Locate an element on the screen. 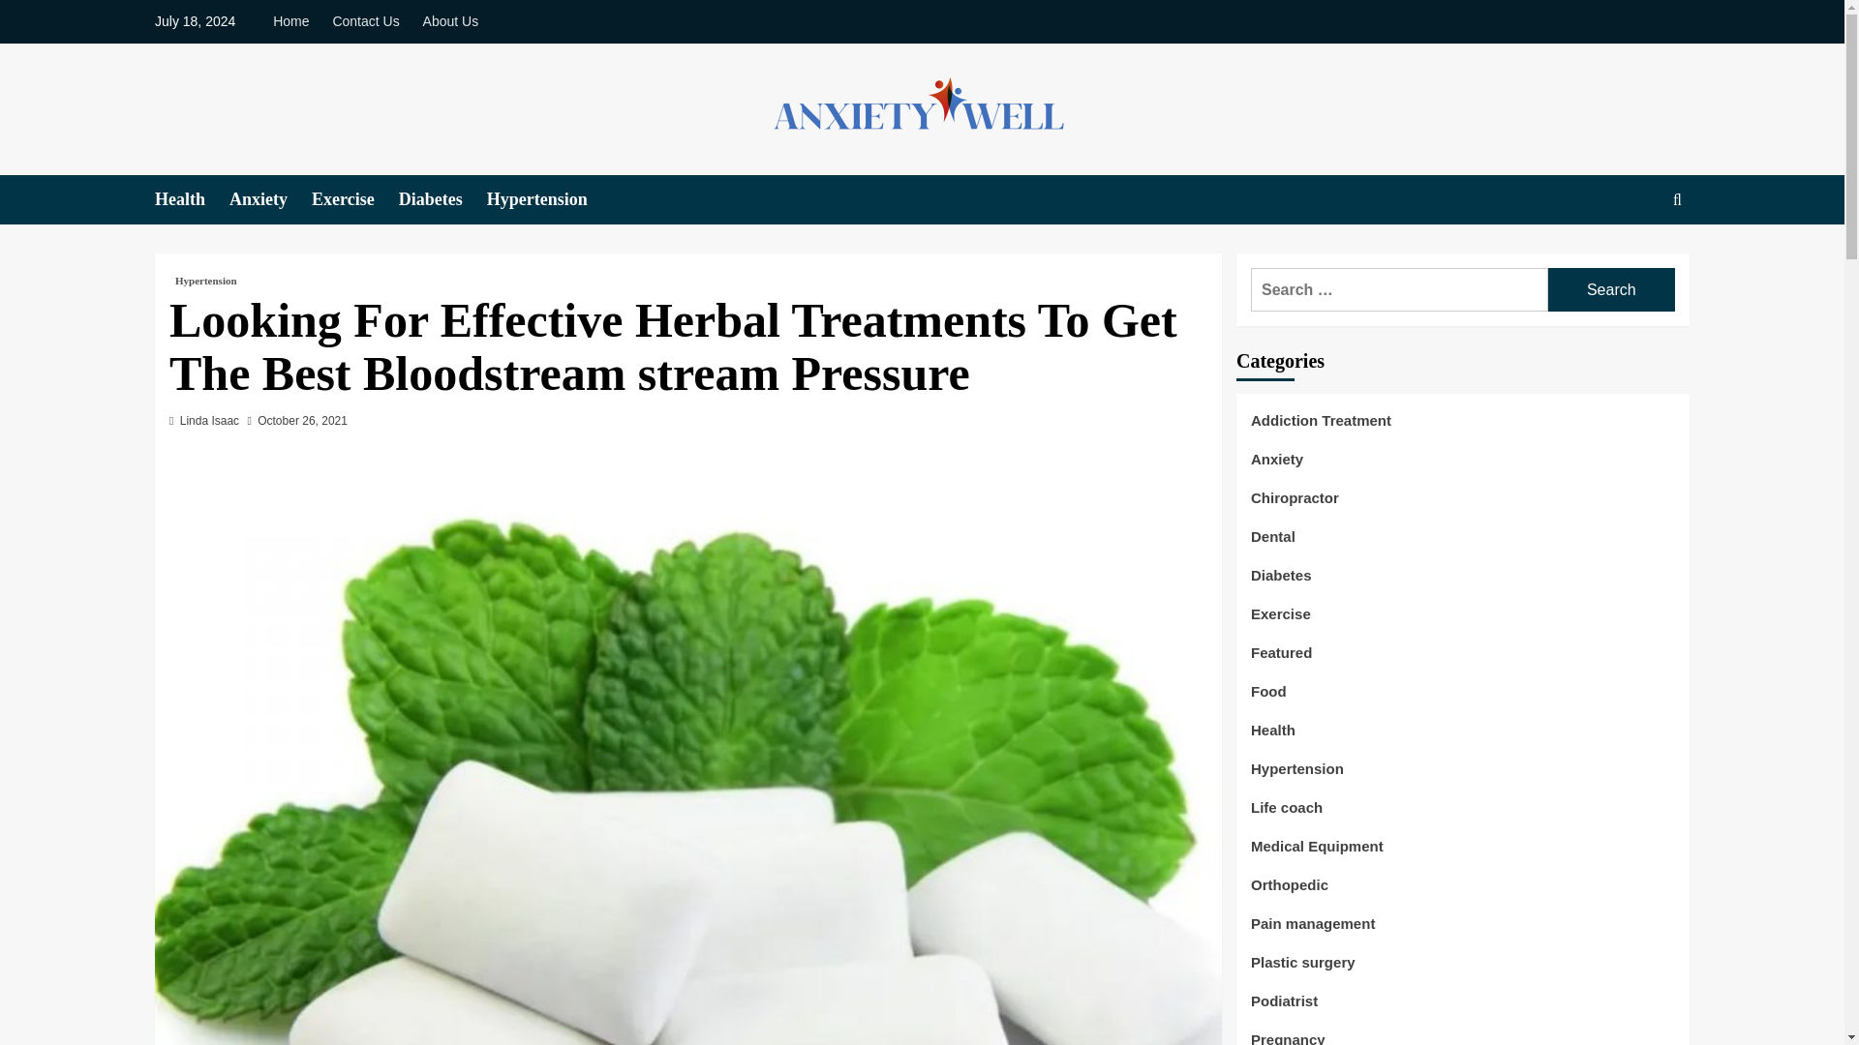 This screenshot has width=1859, height=1045. Food is located at coordinates (1268, 699).